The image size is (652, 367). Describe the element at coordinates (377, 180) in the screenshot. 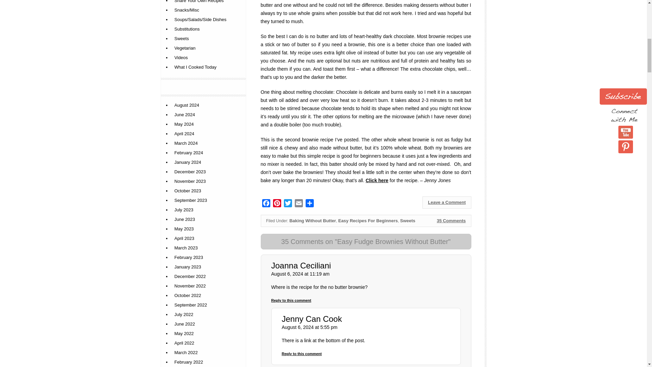

I see `Dark Chocolate Fudge Brownies recipe from Jenny Jones` at that location.